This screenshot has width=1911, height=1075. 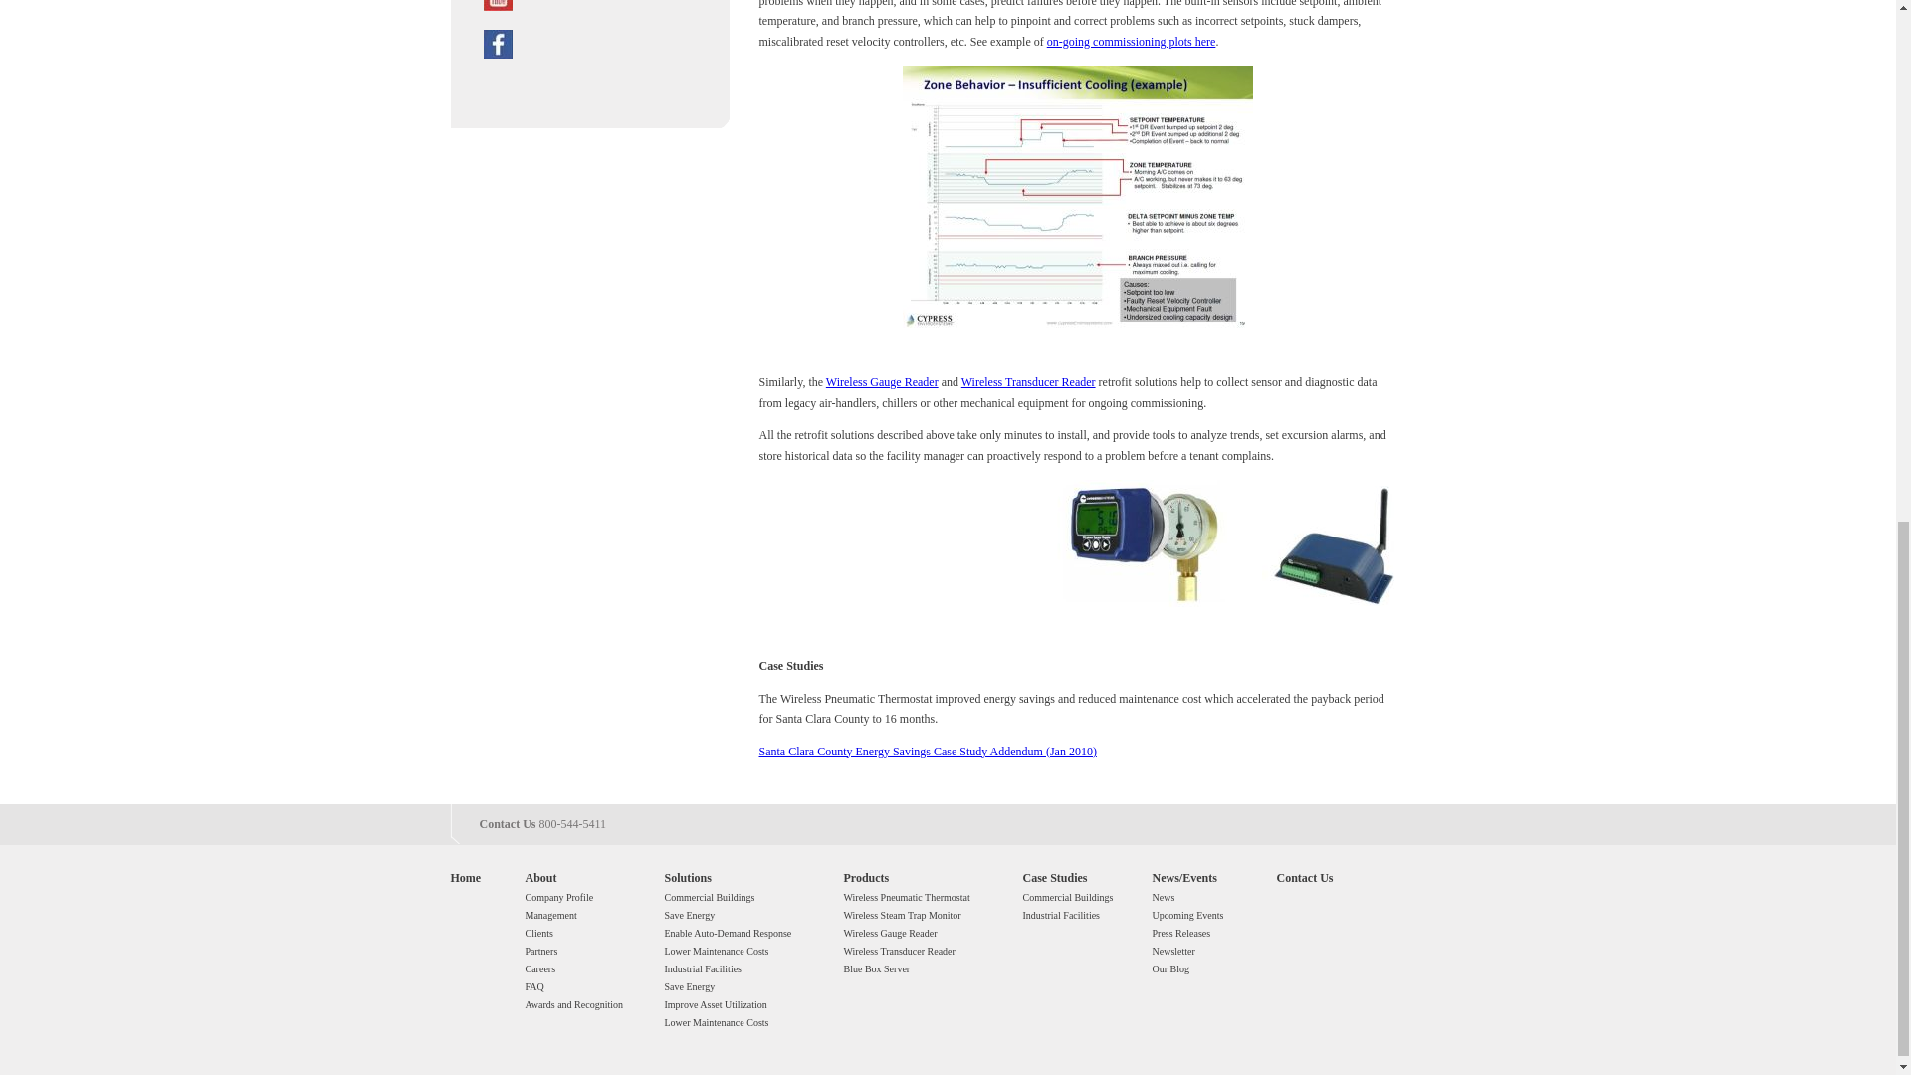 What do you see at coordinates (704, 967) in the screenshot?
I see `Industrial Facilities` at bounding box center [704, 967].